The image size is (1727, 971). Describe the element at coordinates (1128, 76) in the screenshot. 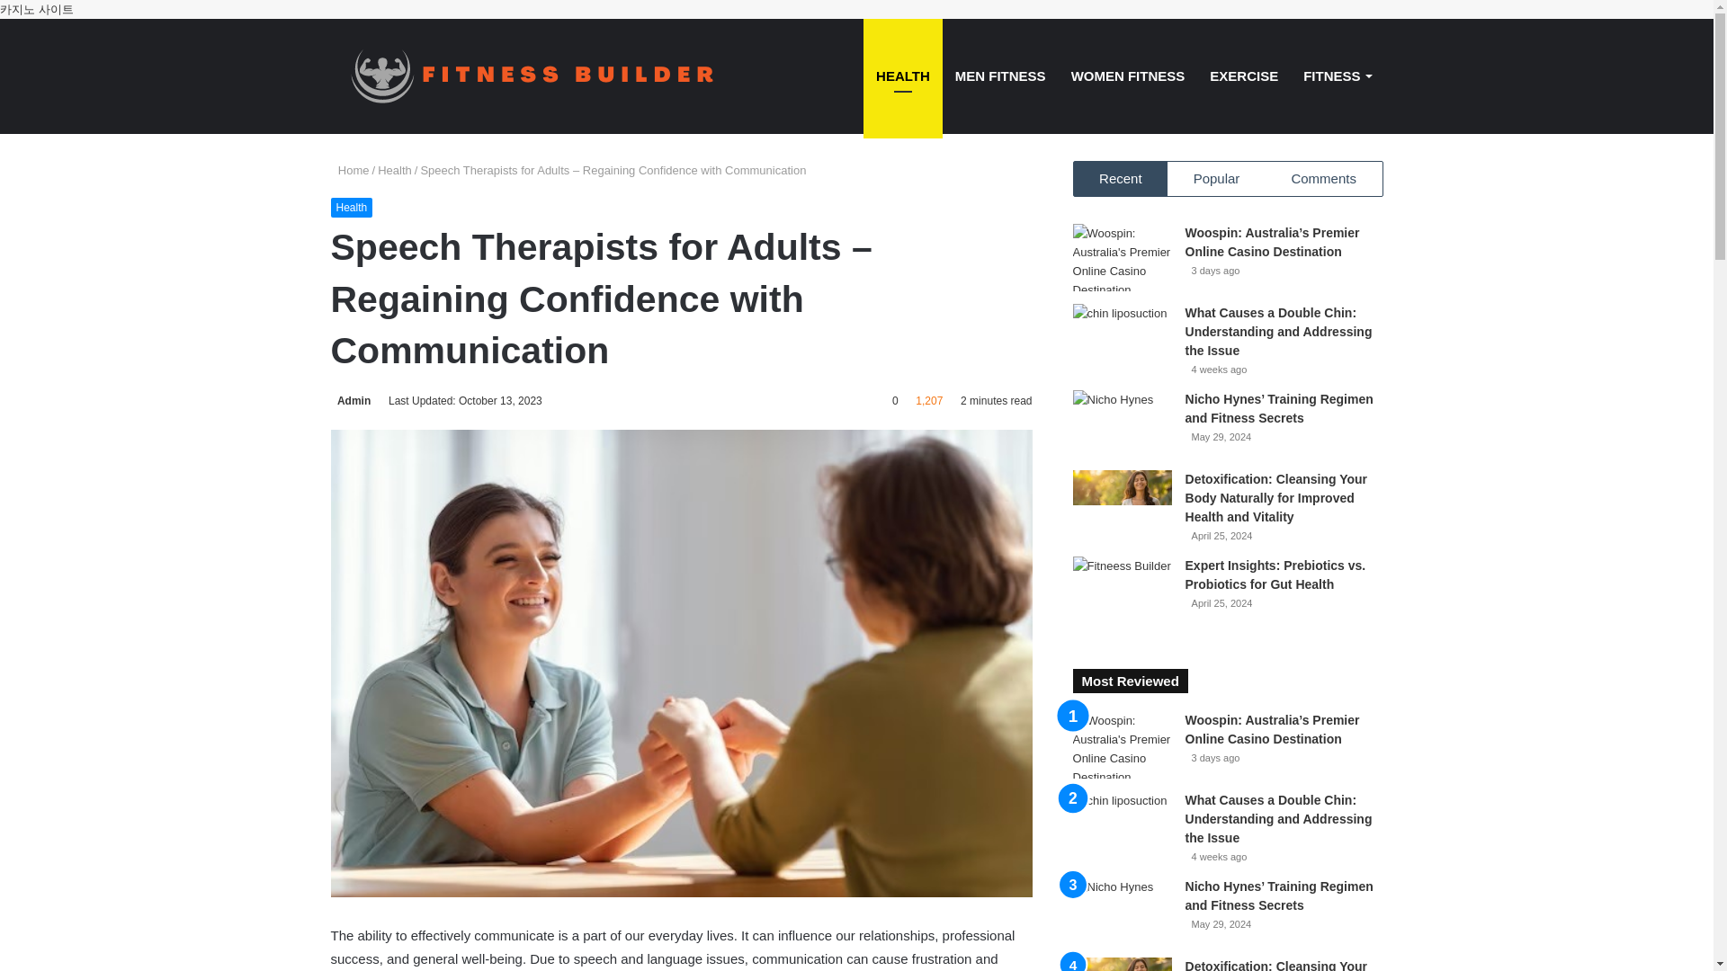

I see `WOMEN FITNESS` at that location.